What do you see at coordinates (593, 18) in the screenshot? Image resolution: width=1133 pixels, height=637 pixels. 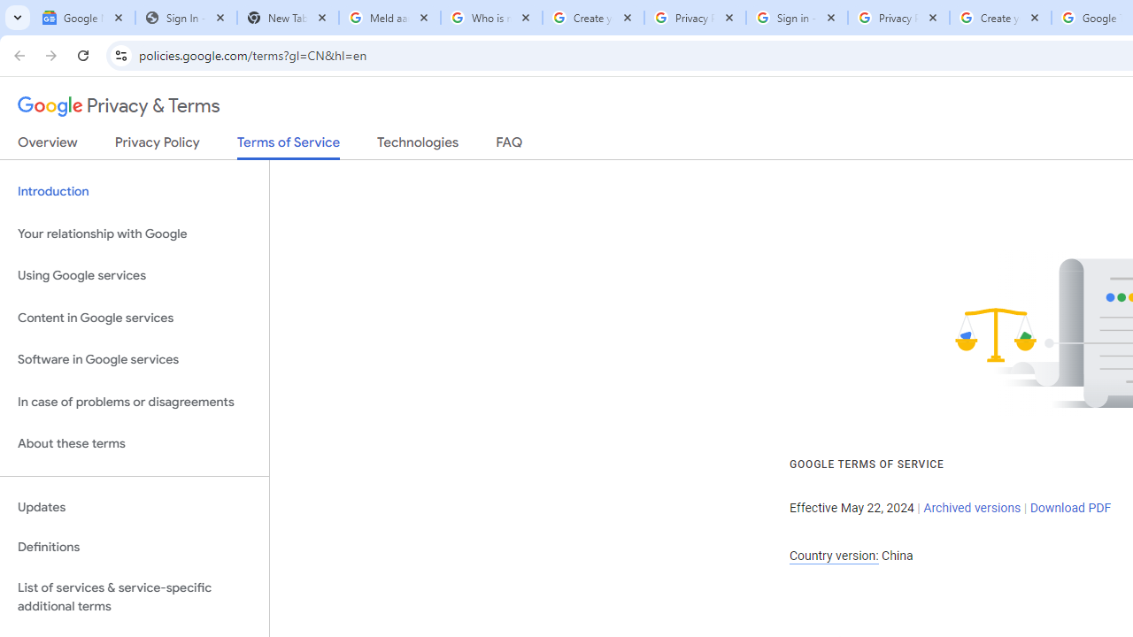 I see `Create your Google Account` at bounding box center [593, 18].